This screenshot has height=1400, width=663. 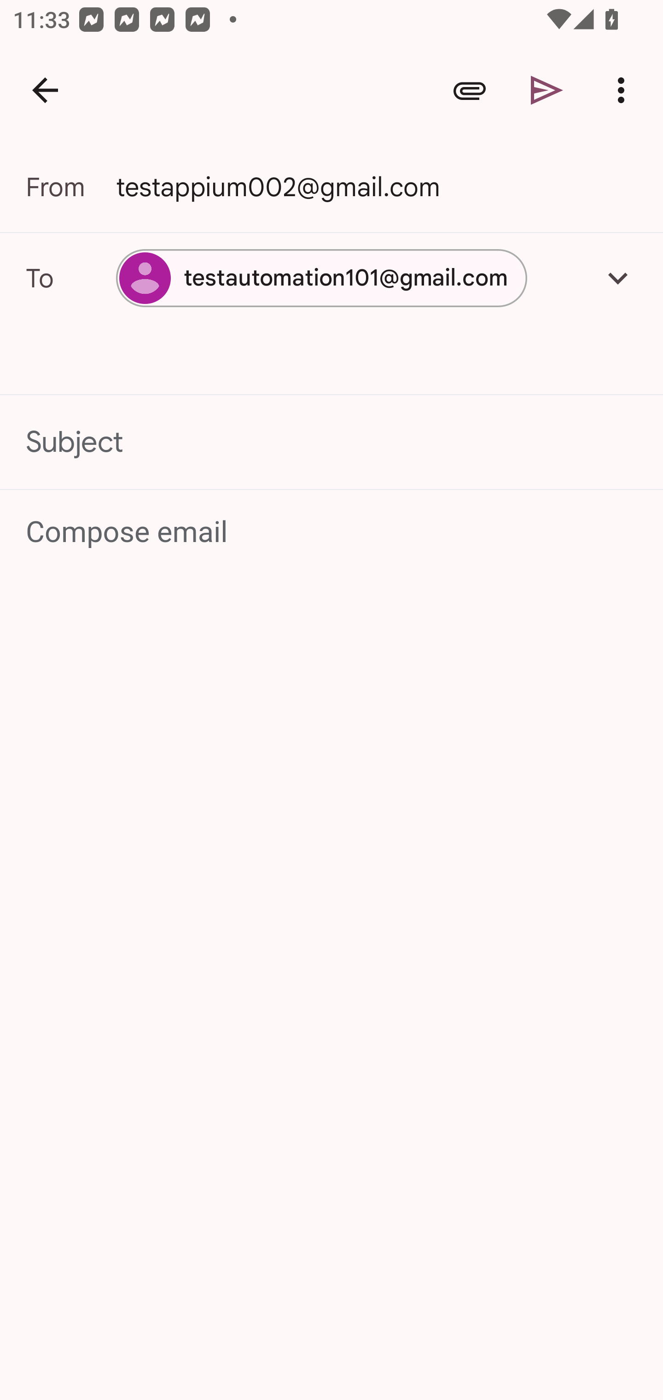 I want to click on Subject, so click(x=331, y=441).